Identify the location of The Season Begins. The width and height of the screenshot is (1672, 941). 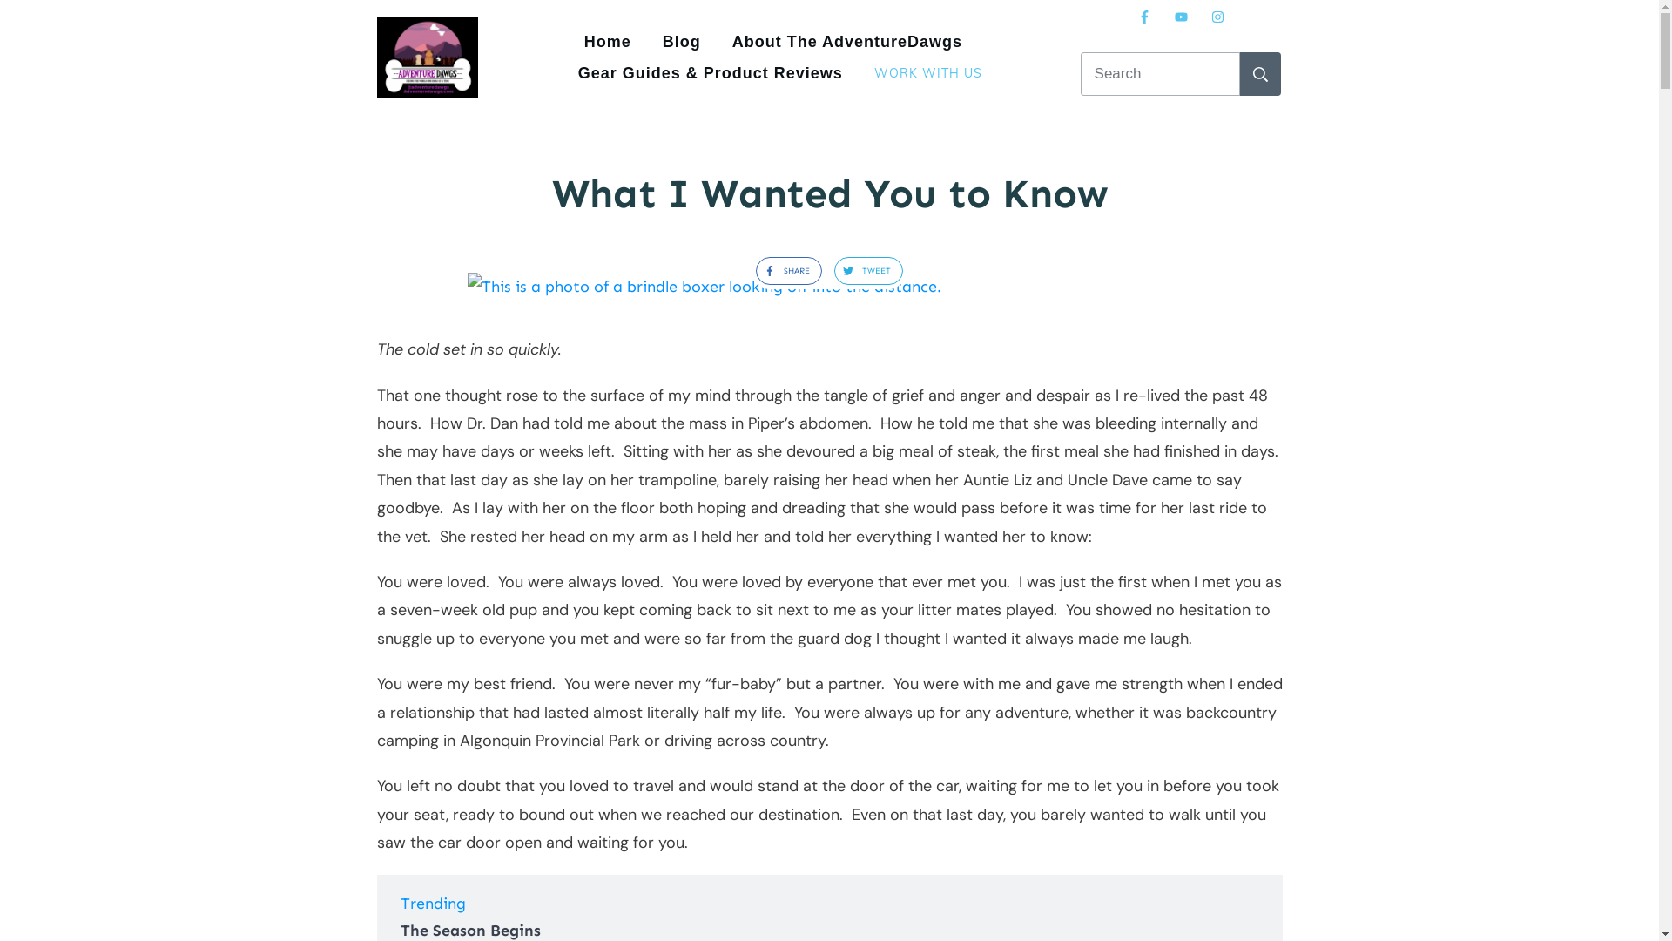
(470, 930).